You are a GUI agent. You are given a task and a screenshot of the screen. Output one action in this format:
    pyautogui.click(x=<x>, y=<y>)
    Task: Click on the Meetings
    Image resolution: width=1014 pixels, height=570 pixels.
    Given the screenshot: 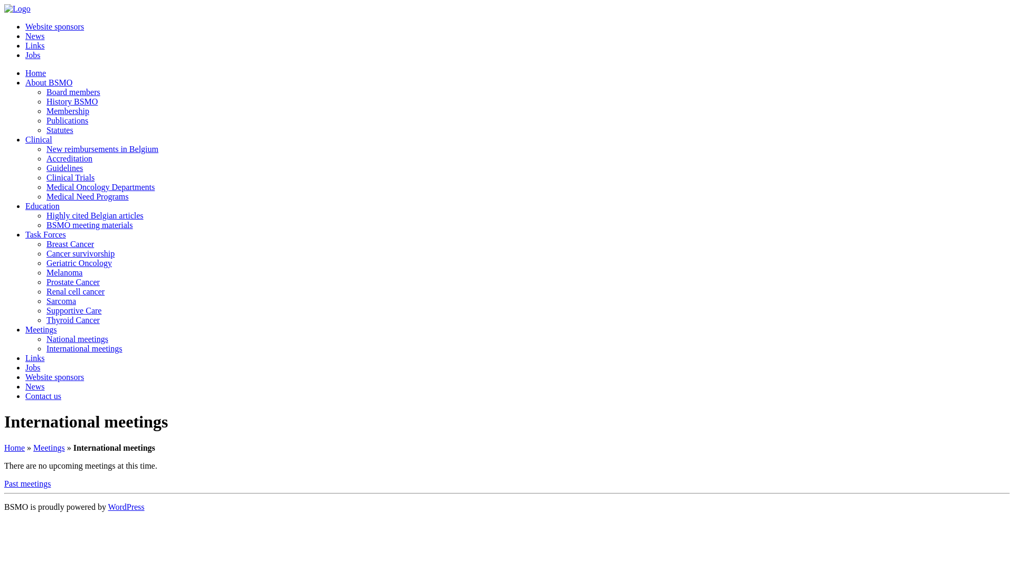 What is the action you would take?
    pyautogui.click(x=49, y=448)
    